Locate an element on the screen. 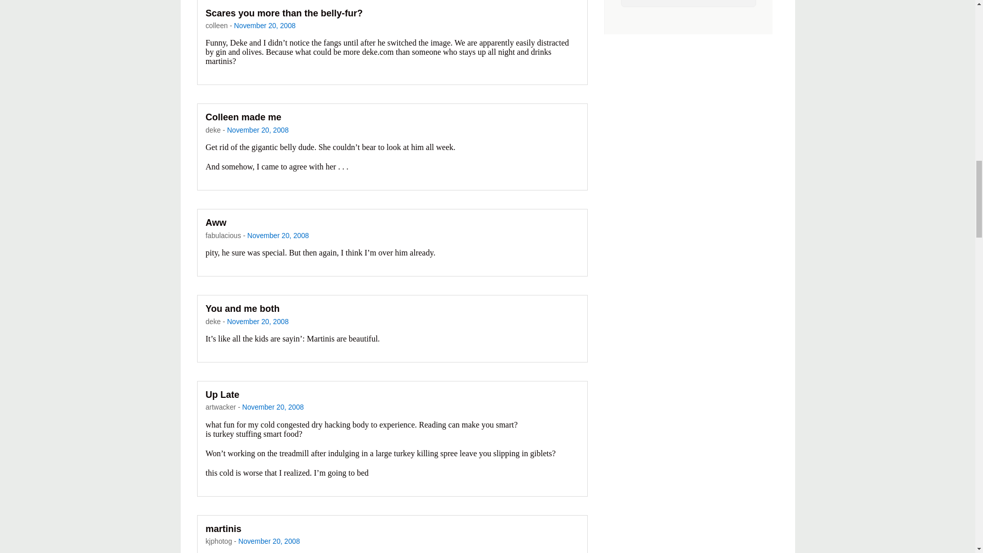  November 20, 2008 is located at coordinates (272, 408).